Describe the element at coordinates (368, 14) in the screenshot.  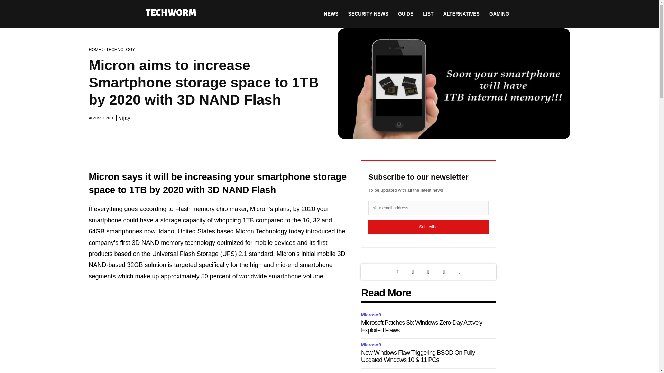
I see `SECURITY NEWS` at that location.